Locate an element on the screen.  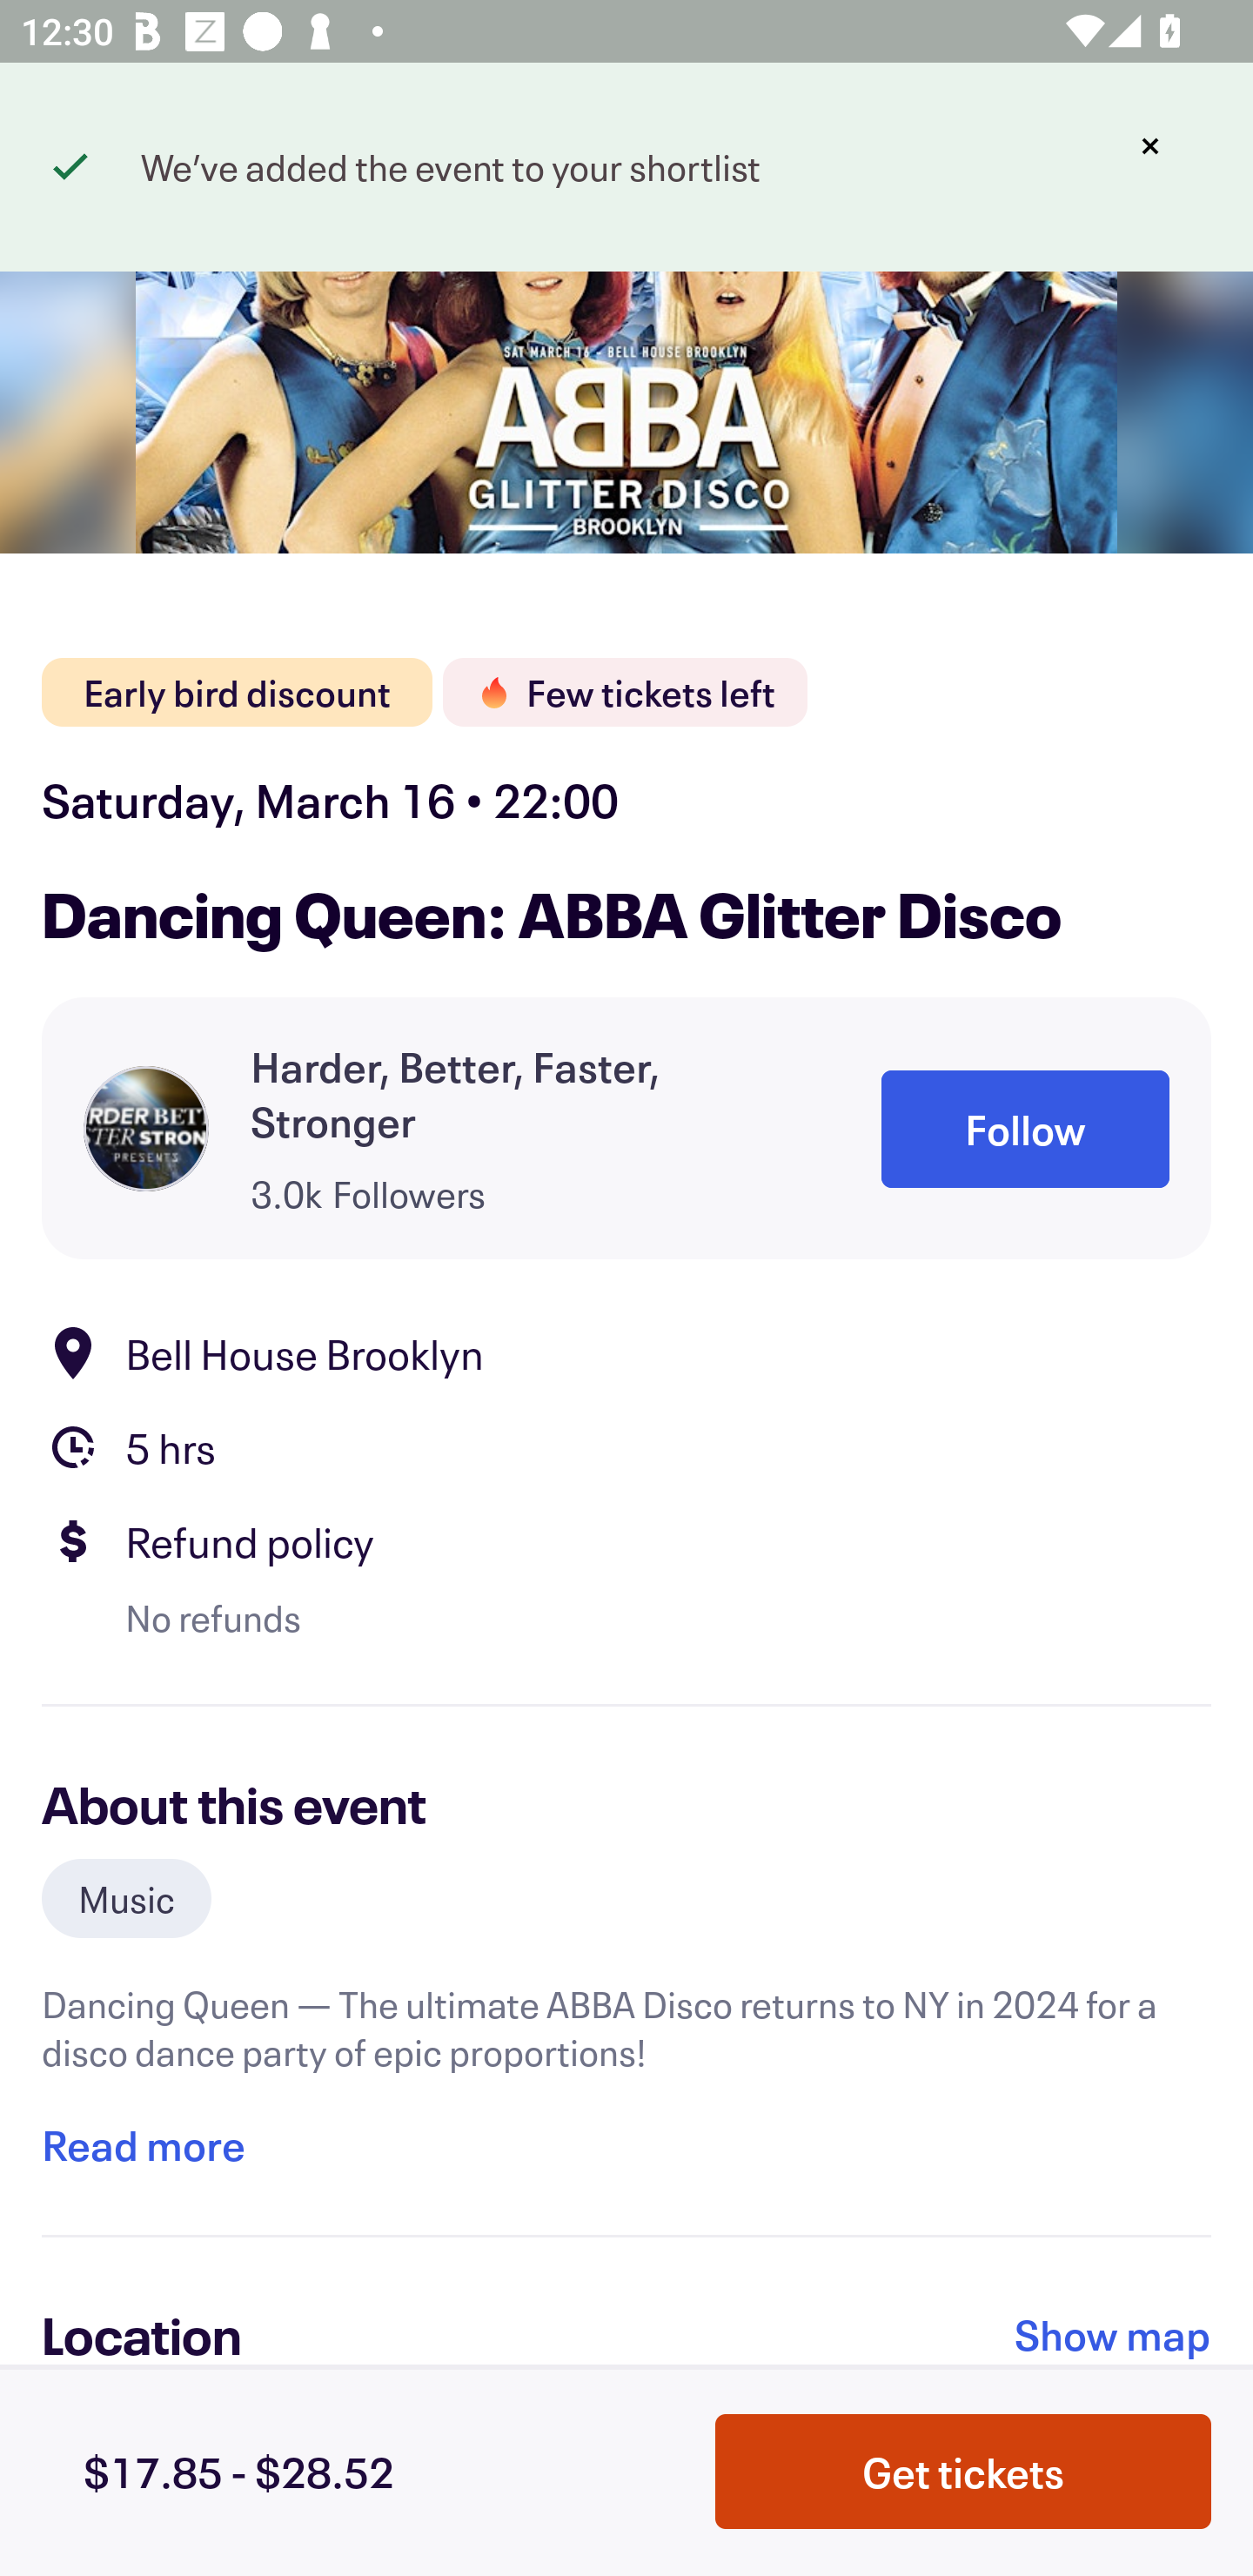
Location Bell House Brooklyn is located at coordinates (626, 1353).